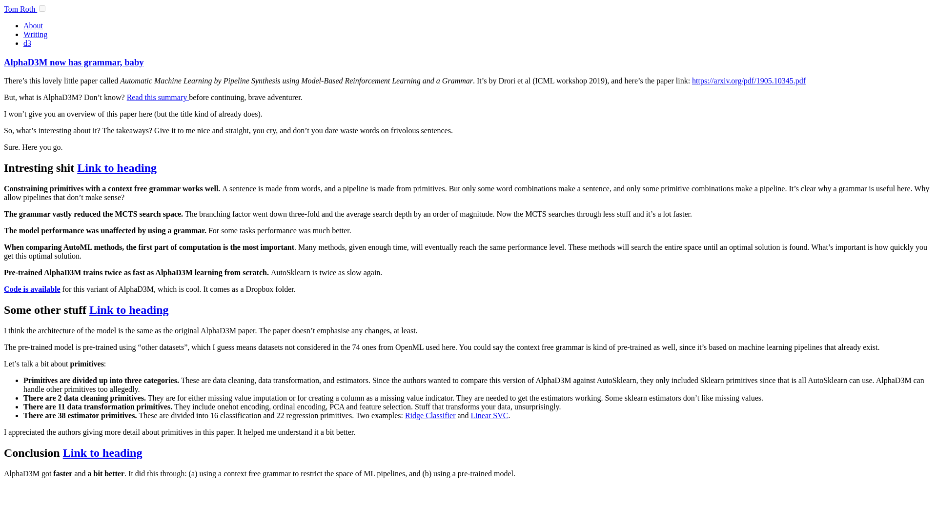 The image size is (937, 527). Describe the element at coordinates (33, 25) in the screenshot. I see `About` at that location.